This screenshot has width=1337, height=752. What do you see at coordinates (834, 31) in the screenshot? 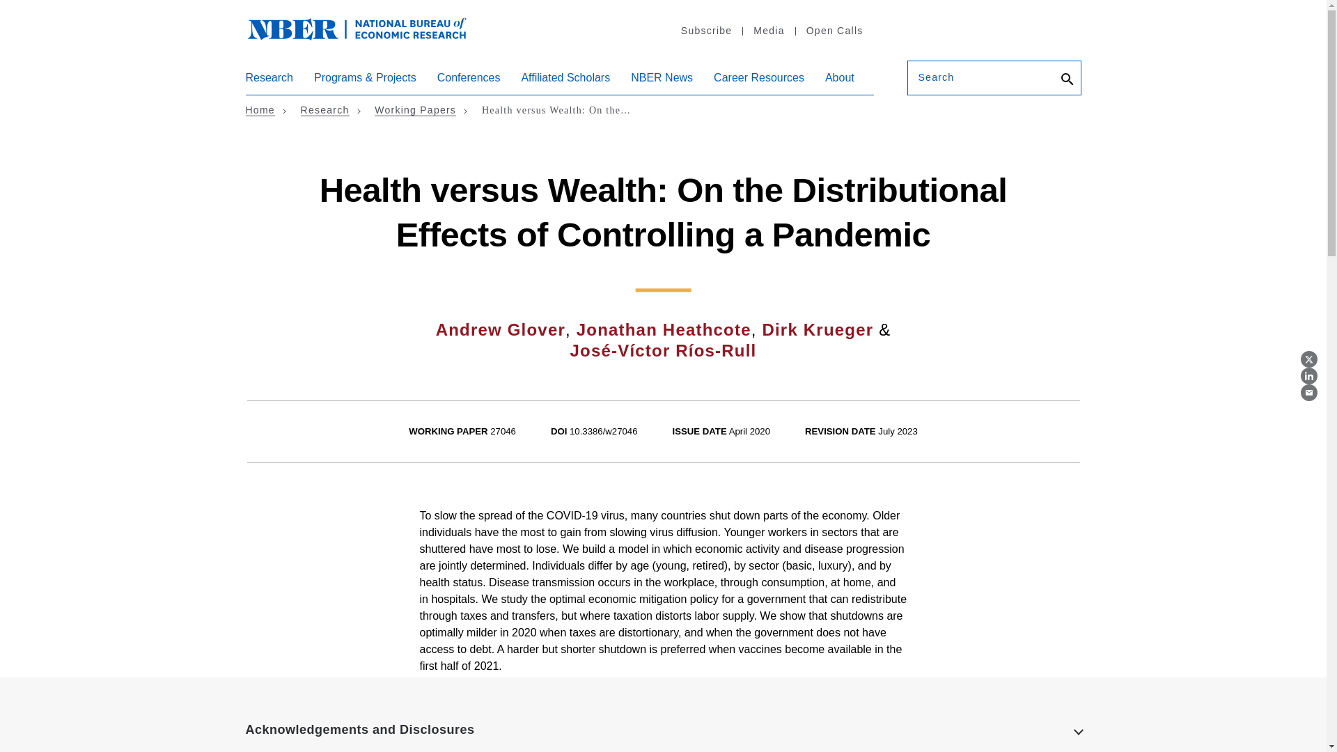
I see `Open Calls` at bounding box center [834, 31].